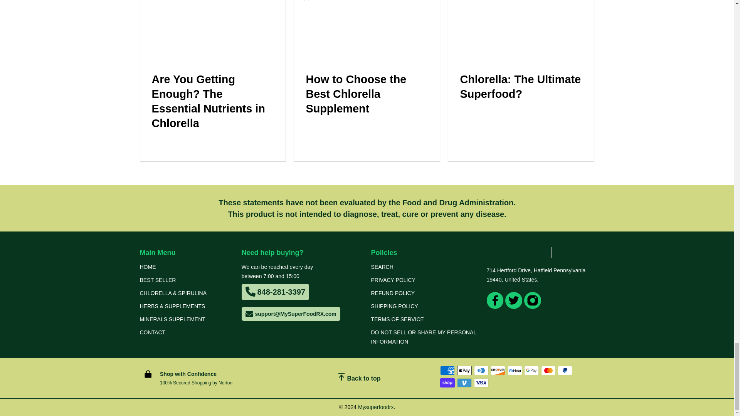  Describe the element at coordinates (367, 30) in the screenshot. I see `How to Choose the Best Chlorella Supplement` at that location.